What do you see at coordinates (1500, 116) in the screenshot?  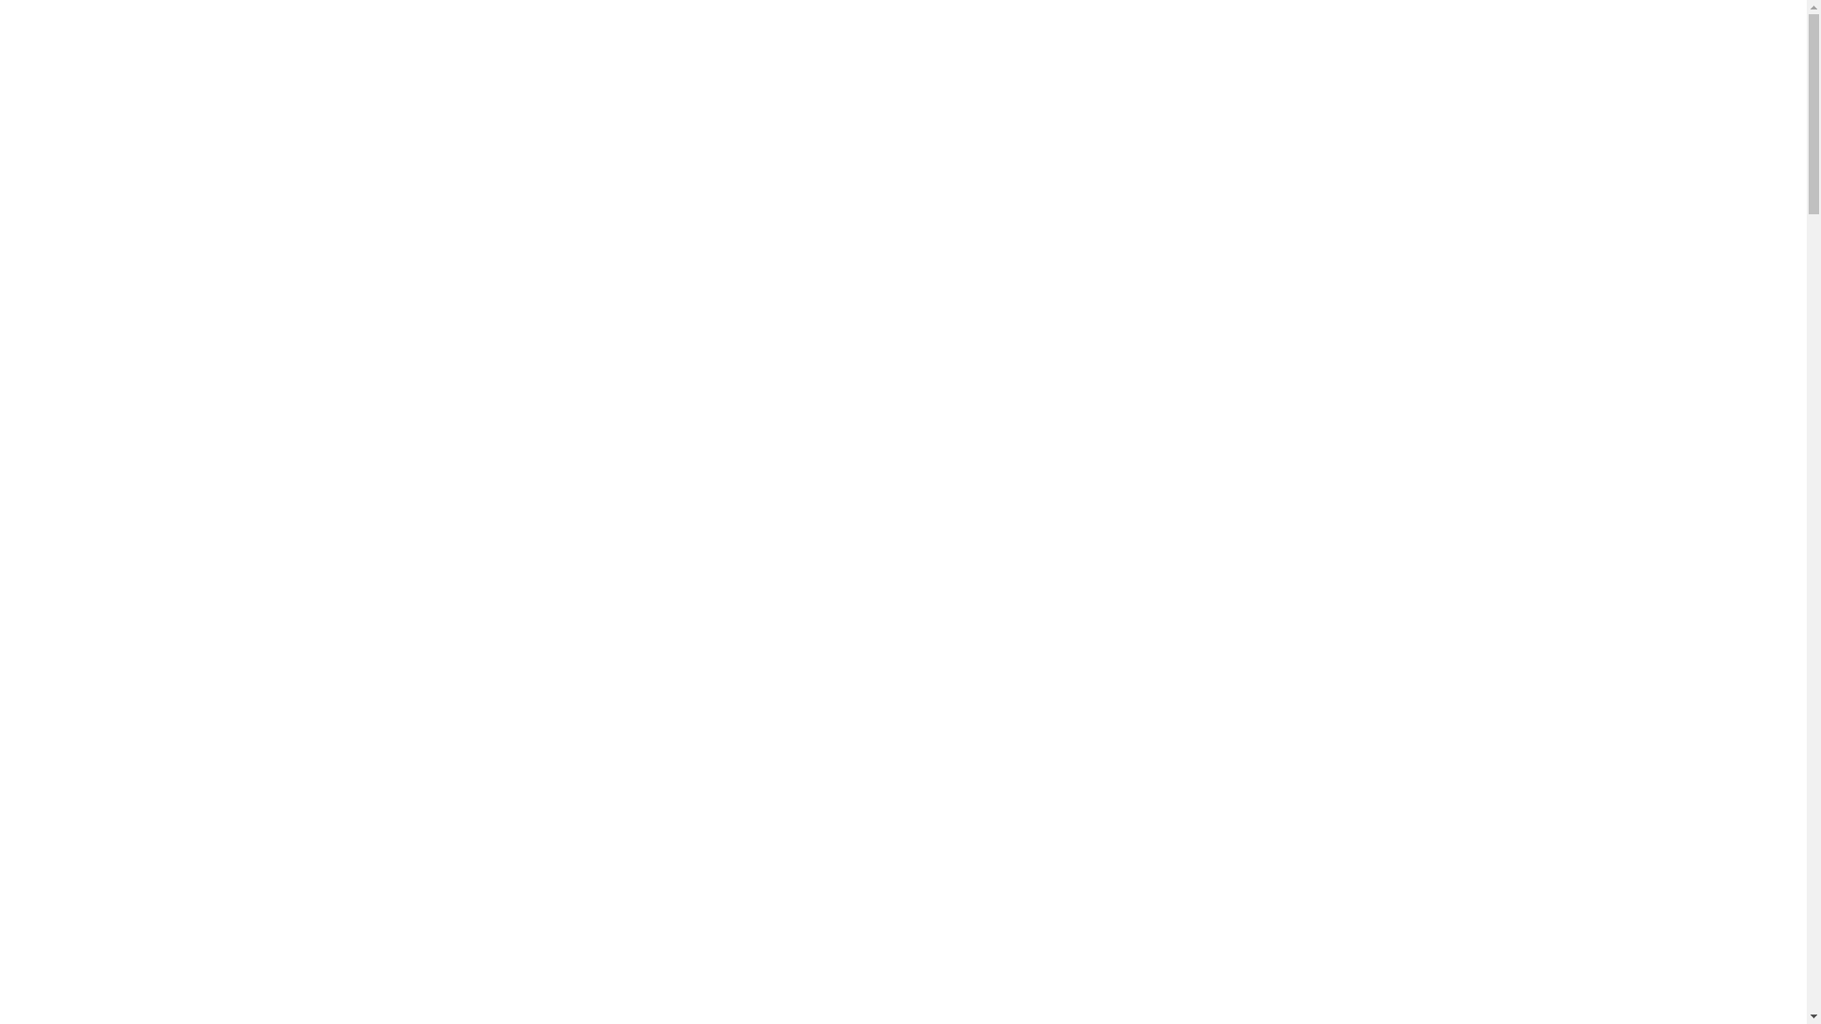 I see `Kontakt` at bounding box center [1500, 116].